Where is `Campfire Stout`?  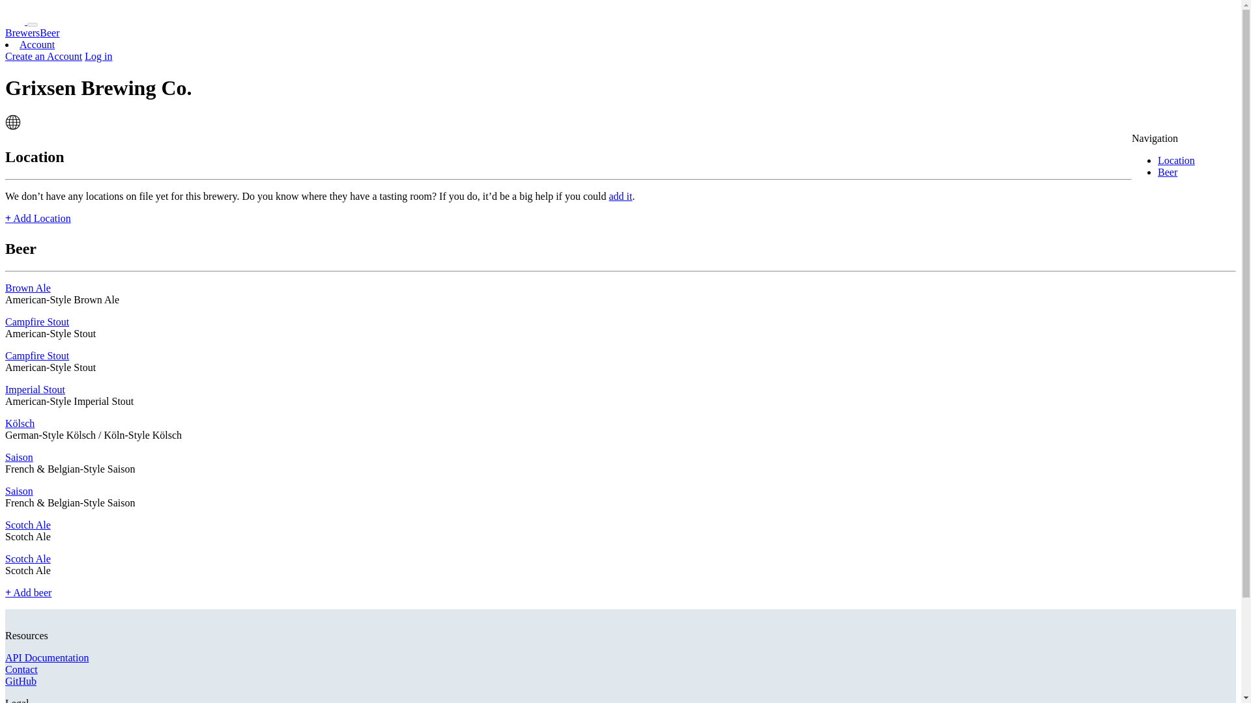 Campfire Stout is located at coordinates (36, 322).